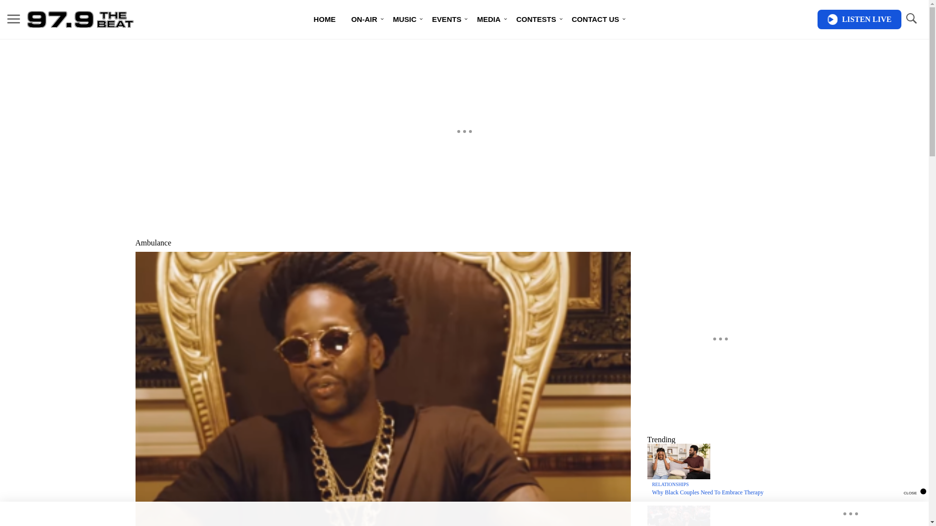 The width and height of the screenshot is (936, 526). I want to click on EVENTS, so click(446, 19).